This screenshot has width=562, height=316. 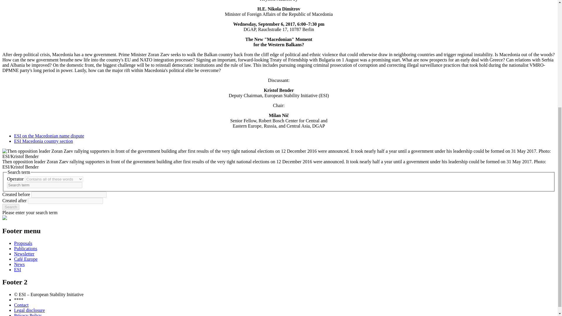 I want to click on Publications, so click(x=25, y=248).